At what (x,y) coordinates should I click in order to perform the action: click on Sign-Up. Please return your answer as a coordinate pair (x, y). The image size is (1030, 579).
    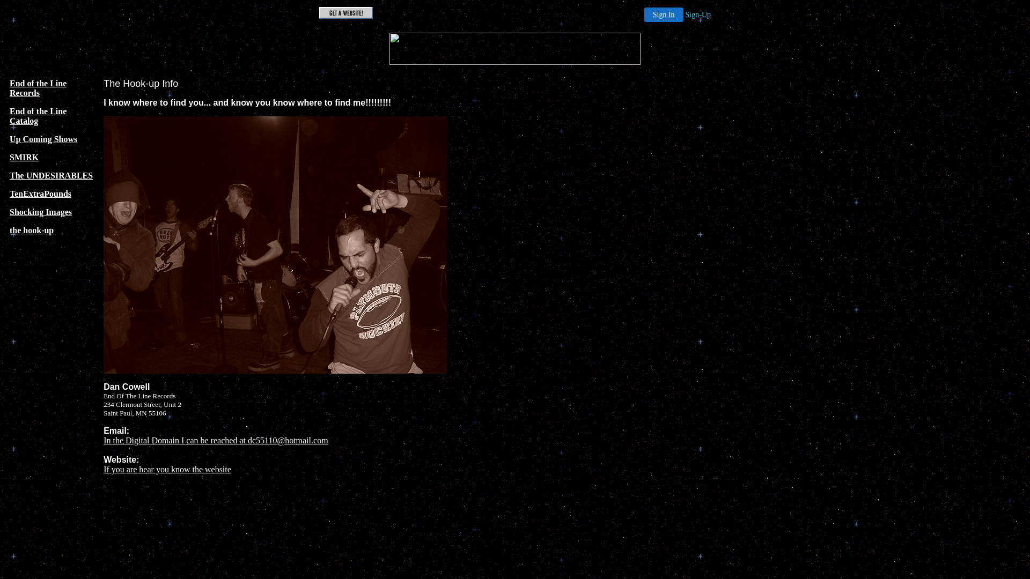
    Looking at the image, I should click on (698, 15).